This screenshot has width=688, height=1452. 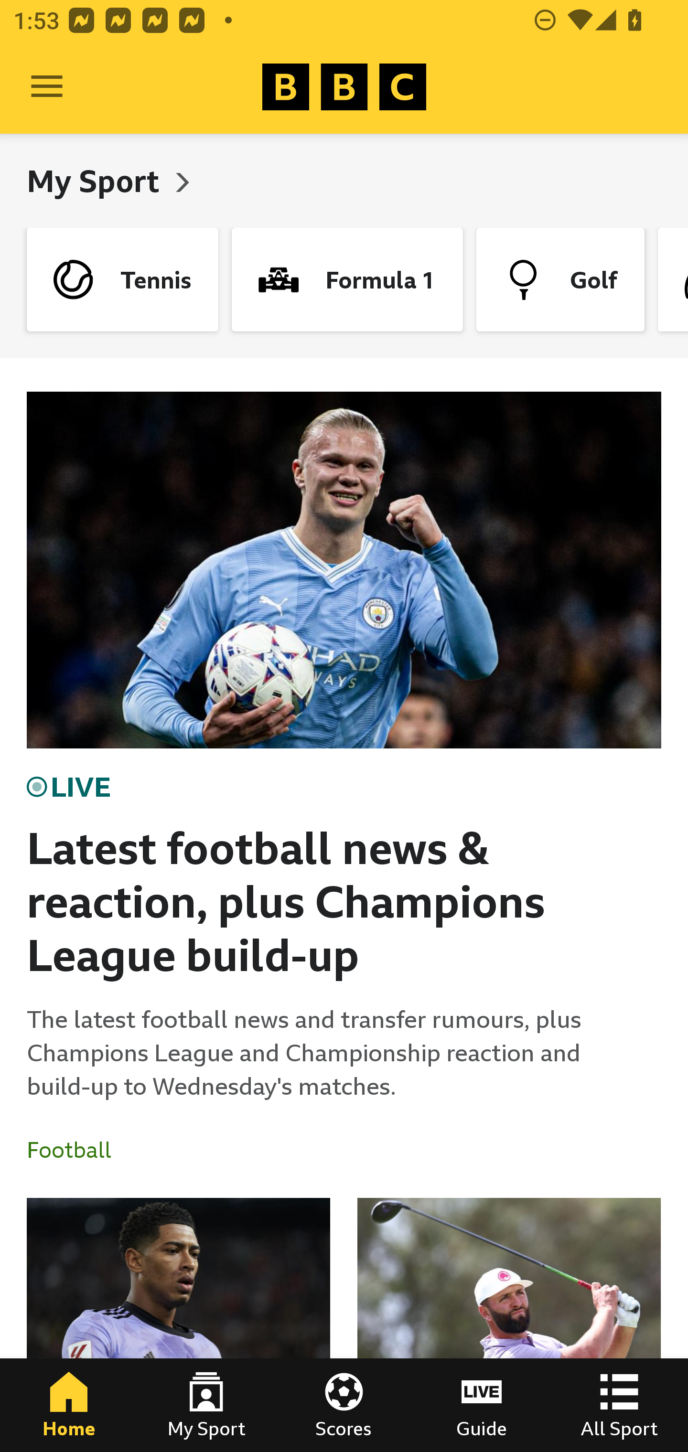 I want to click on Real midfielder Bellingham banned for two games, so click(x=179, y=1325).